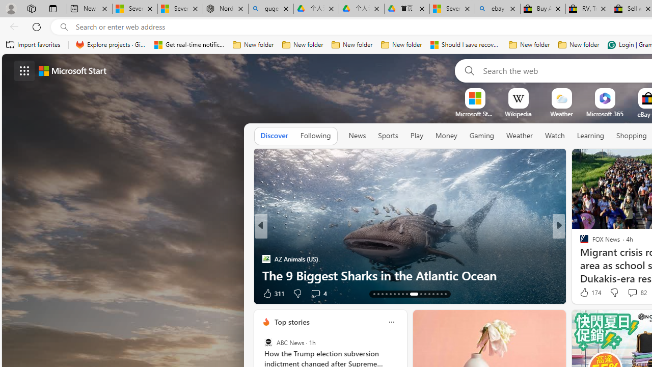 The height and width of the screenshot is (367, 652). What do you see at coordinates (433, 294) in the screenshot?
I see `AutomationID: tab-26` at bounding box center [433, 294].